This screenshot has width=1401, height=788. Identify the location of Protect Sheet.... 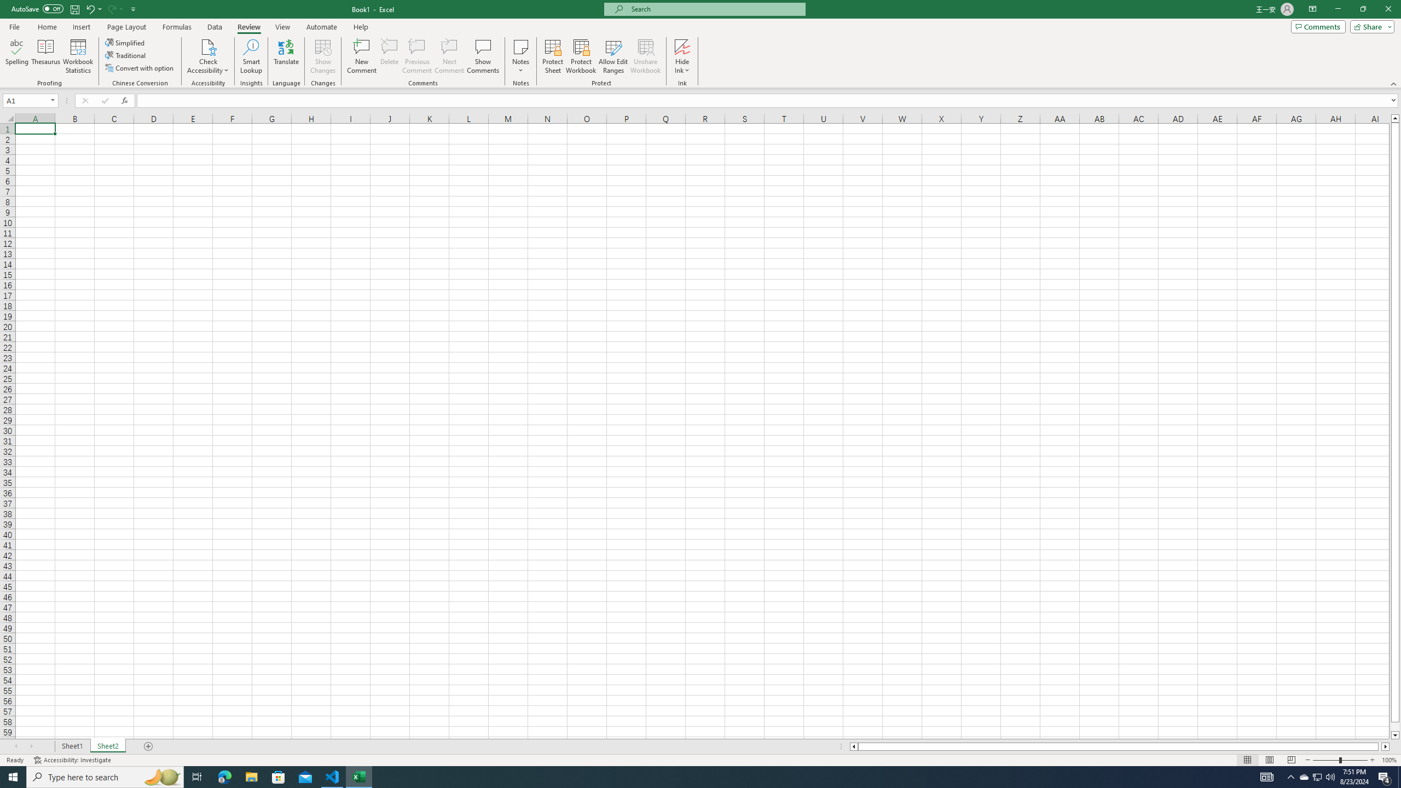
(553, 56).